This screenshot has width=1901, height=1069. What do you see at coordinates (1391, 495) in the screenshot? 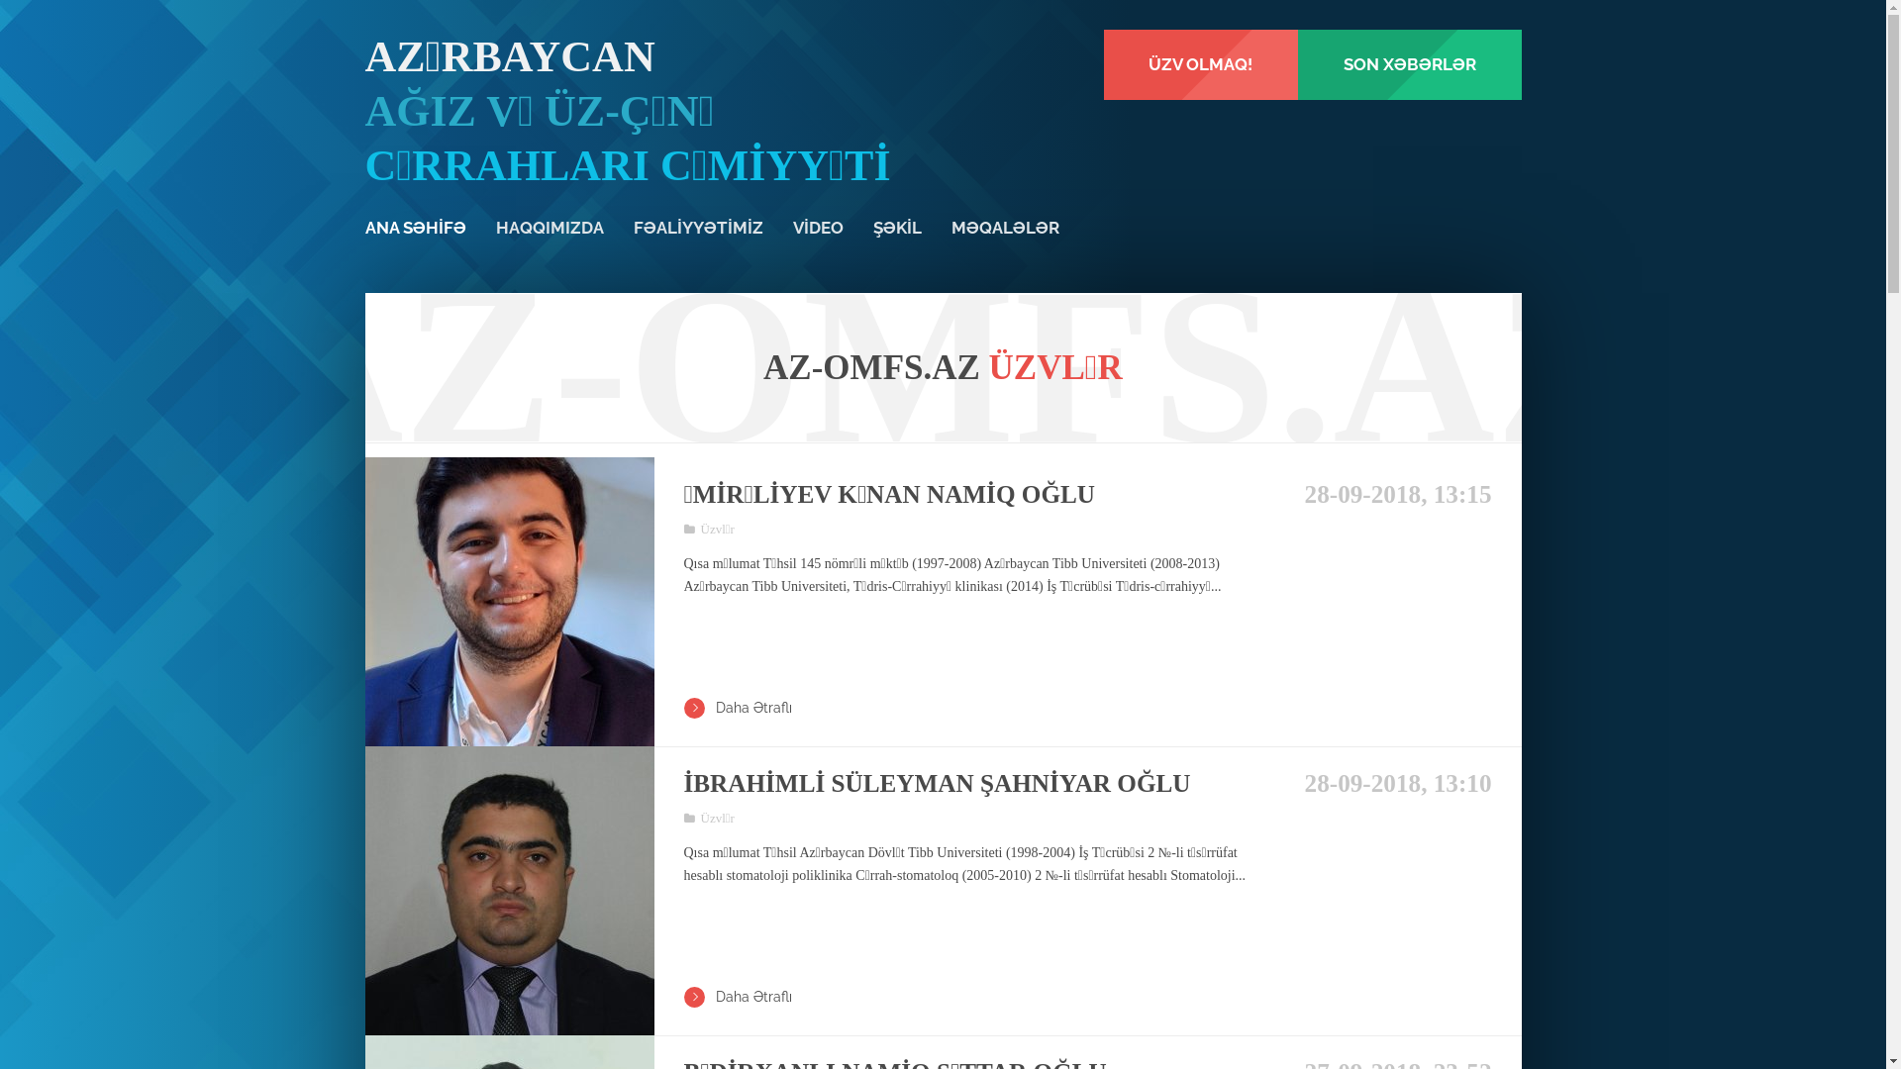
I see `28-09-2018, 13:15` at bounding box center [1391, 495].